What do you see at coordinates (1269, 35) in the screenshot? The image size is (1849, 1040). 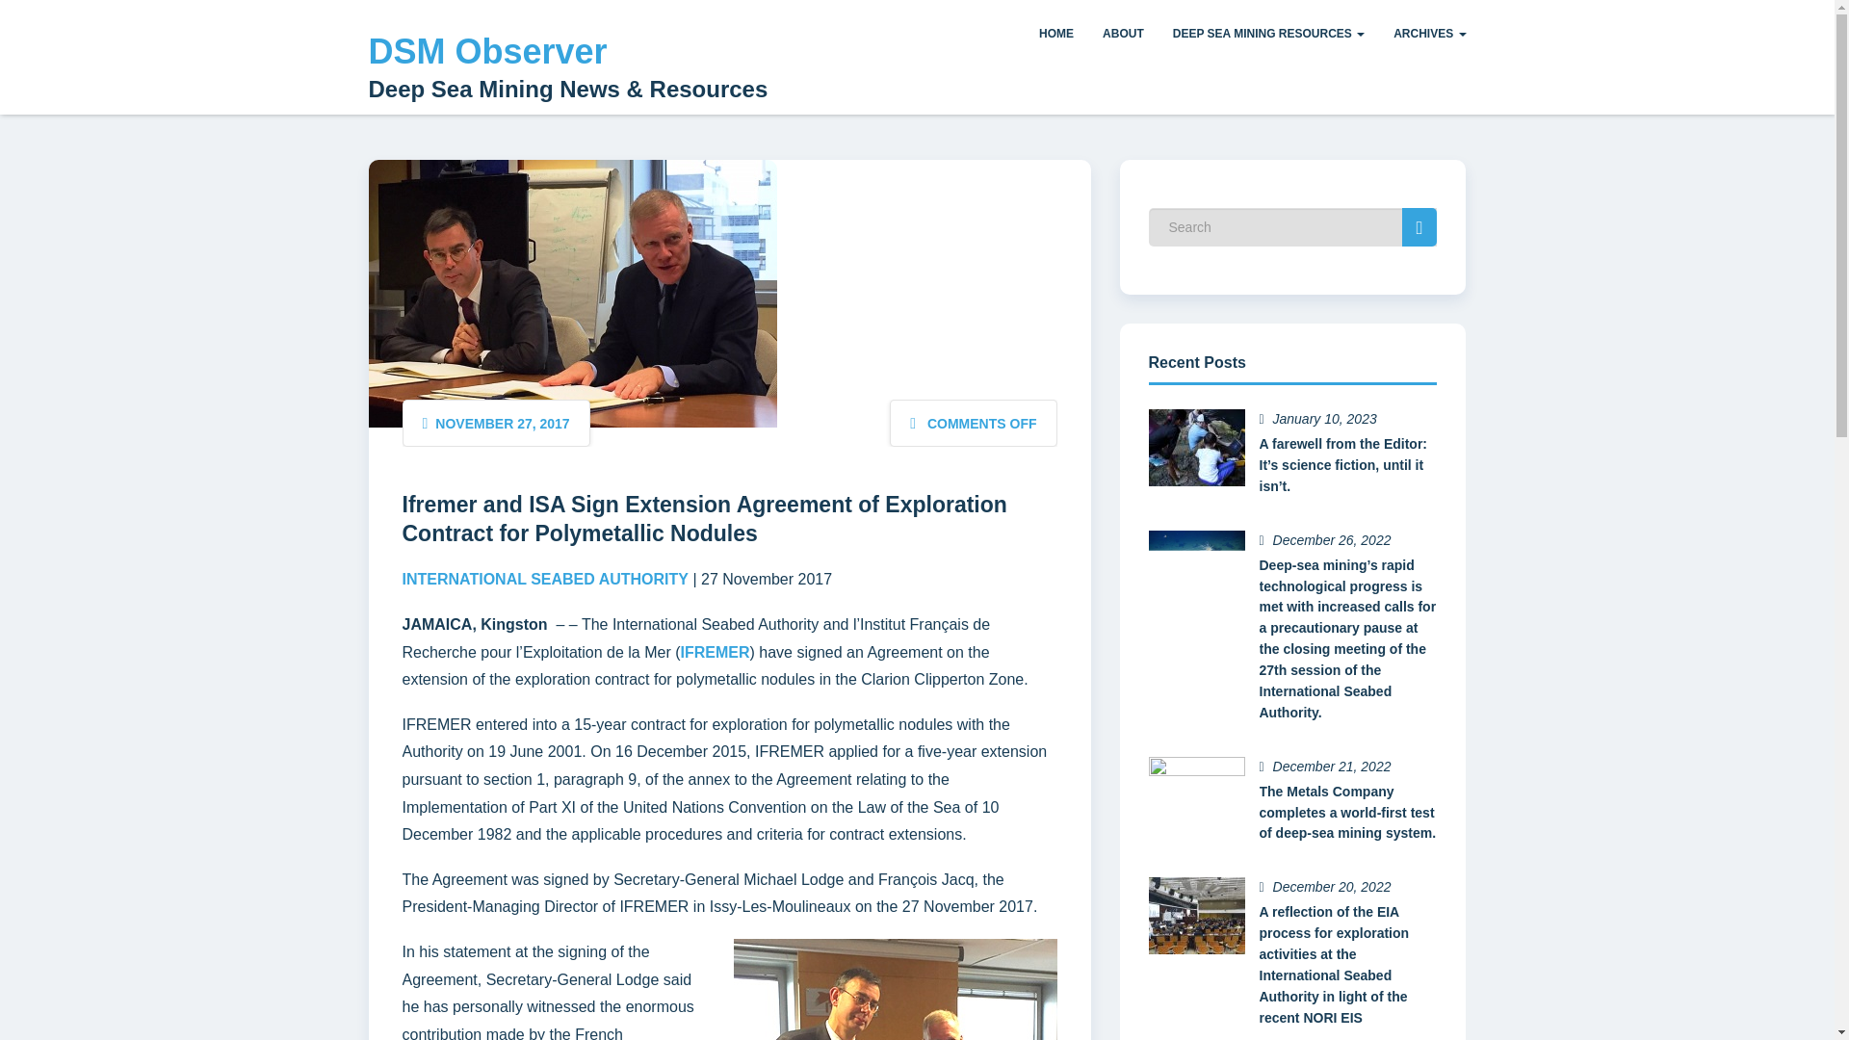 I see `Deep Sea Mining Resources` at bounding box center [1269, 35].